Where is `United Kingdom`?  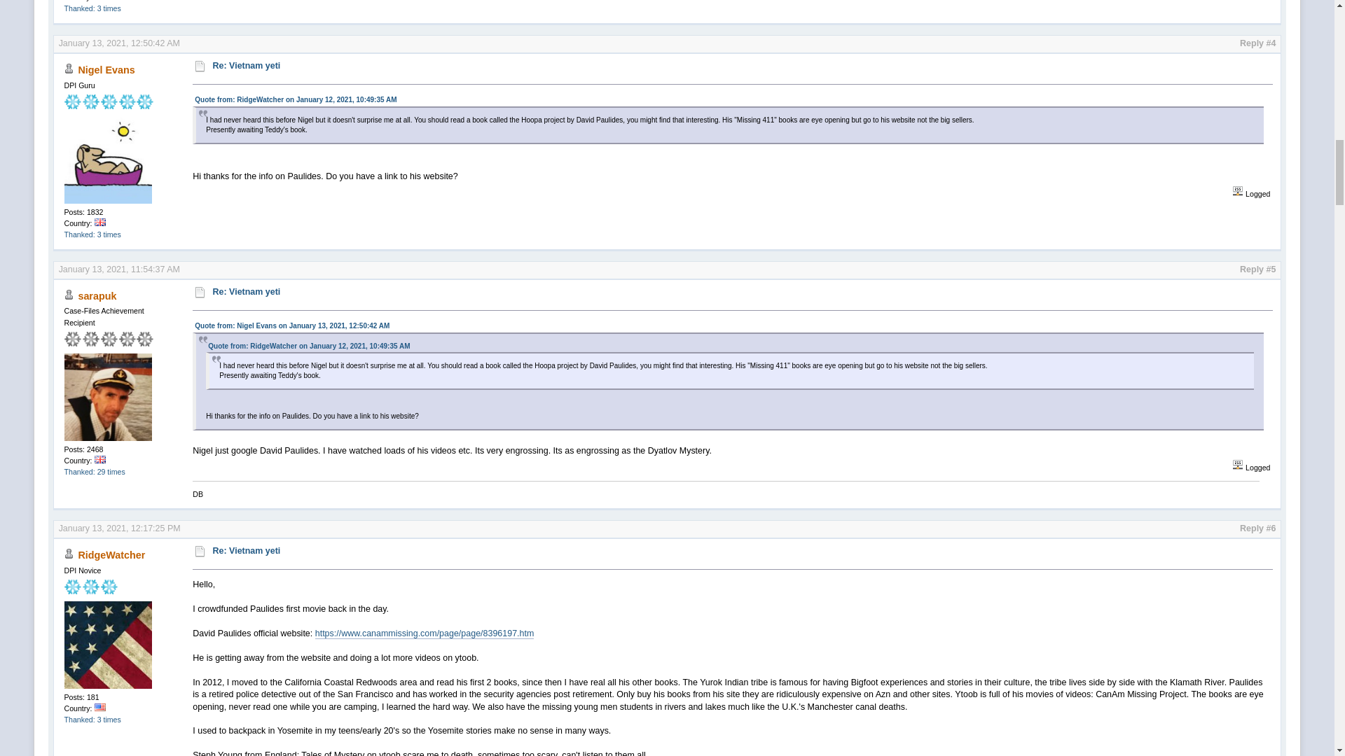
United Kingdom is located at coordinates (99, 222).